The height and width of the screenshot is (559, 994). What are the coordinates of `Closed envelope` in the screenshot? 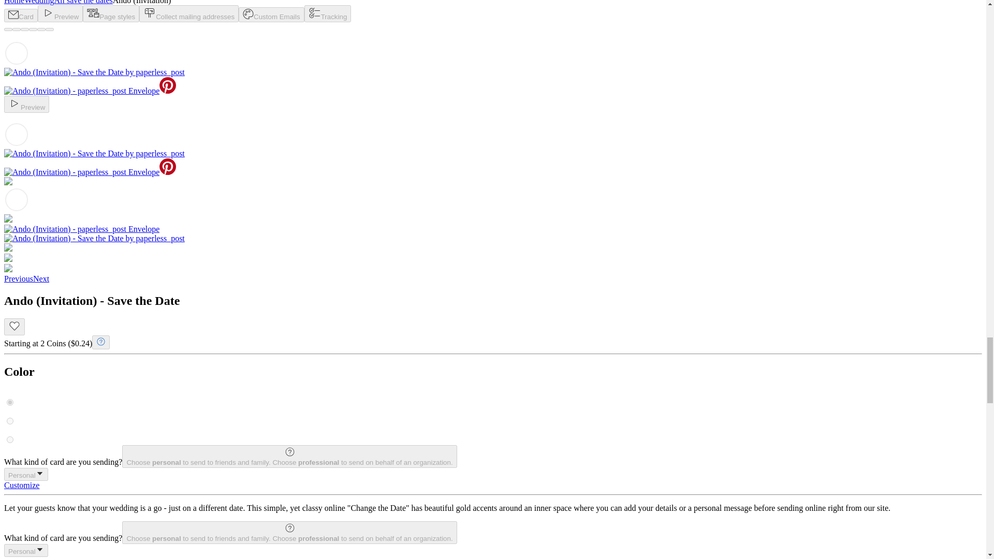 It's located at (13, 14).